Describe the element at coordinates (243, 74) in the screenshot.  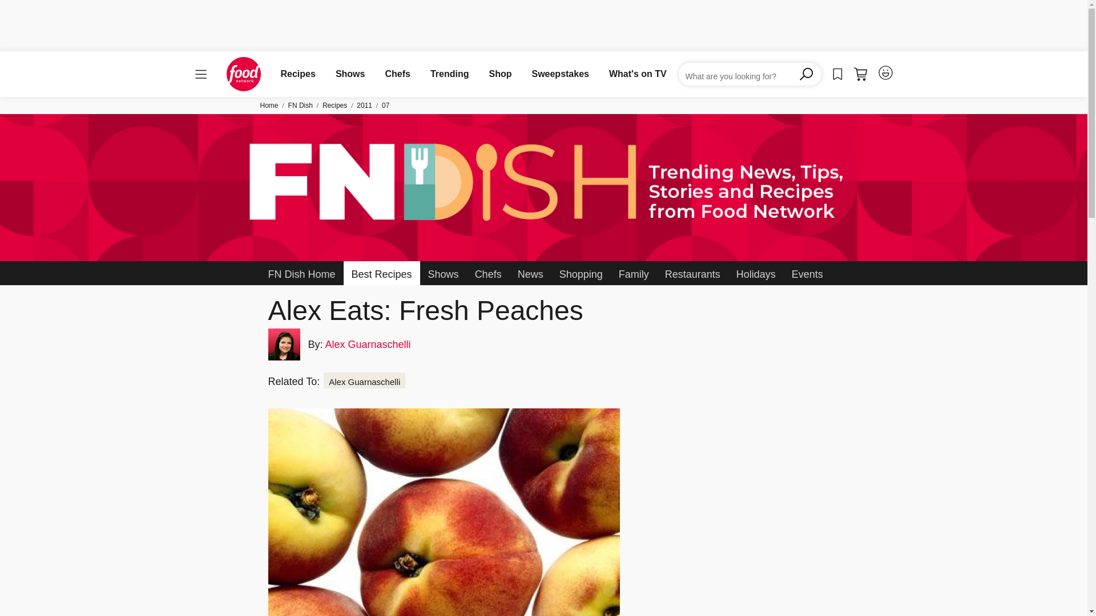
I see `home` at that location.